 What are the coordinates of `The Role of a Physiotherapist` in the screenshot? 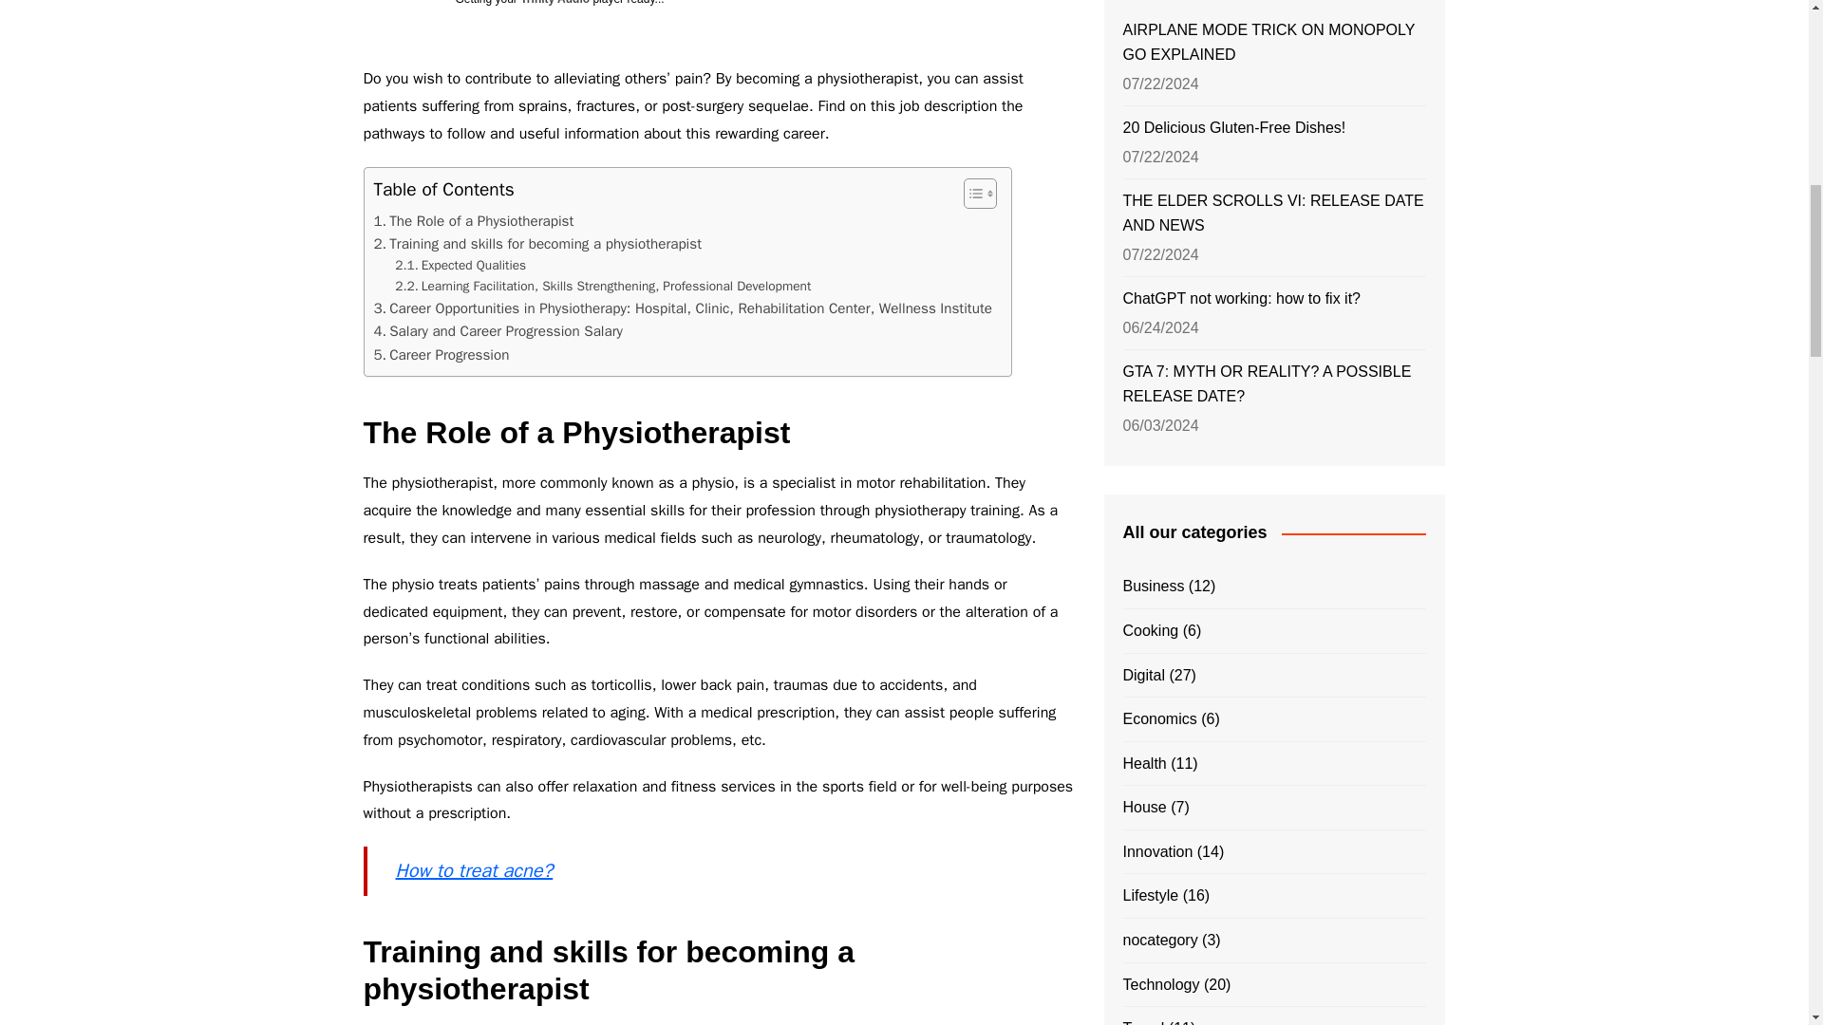 It's located at (473, 221).